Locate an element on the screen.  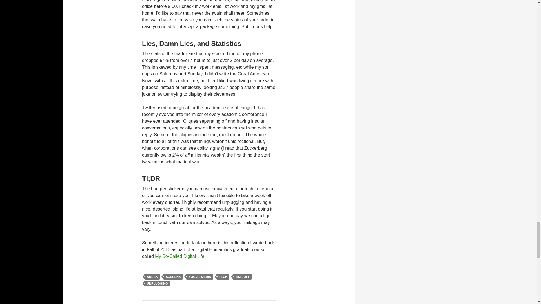
SCREENS is located at coordinates (152, 276).